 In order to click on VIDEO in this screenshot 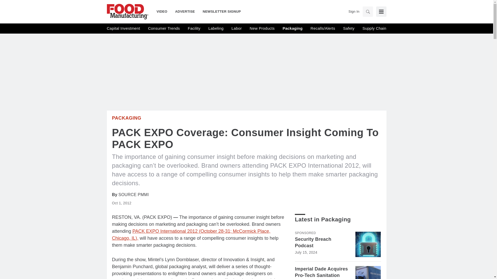, I will do `click(164, 11)`.